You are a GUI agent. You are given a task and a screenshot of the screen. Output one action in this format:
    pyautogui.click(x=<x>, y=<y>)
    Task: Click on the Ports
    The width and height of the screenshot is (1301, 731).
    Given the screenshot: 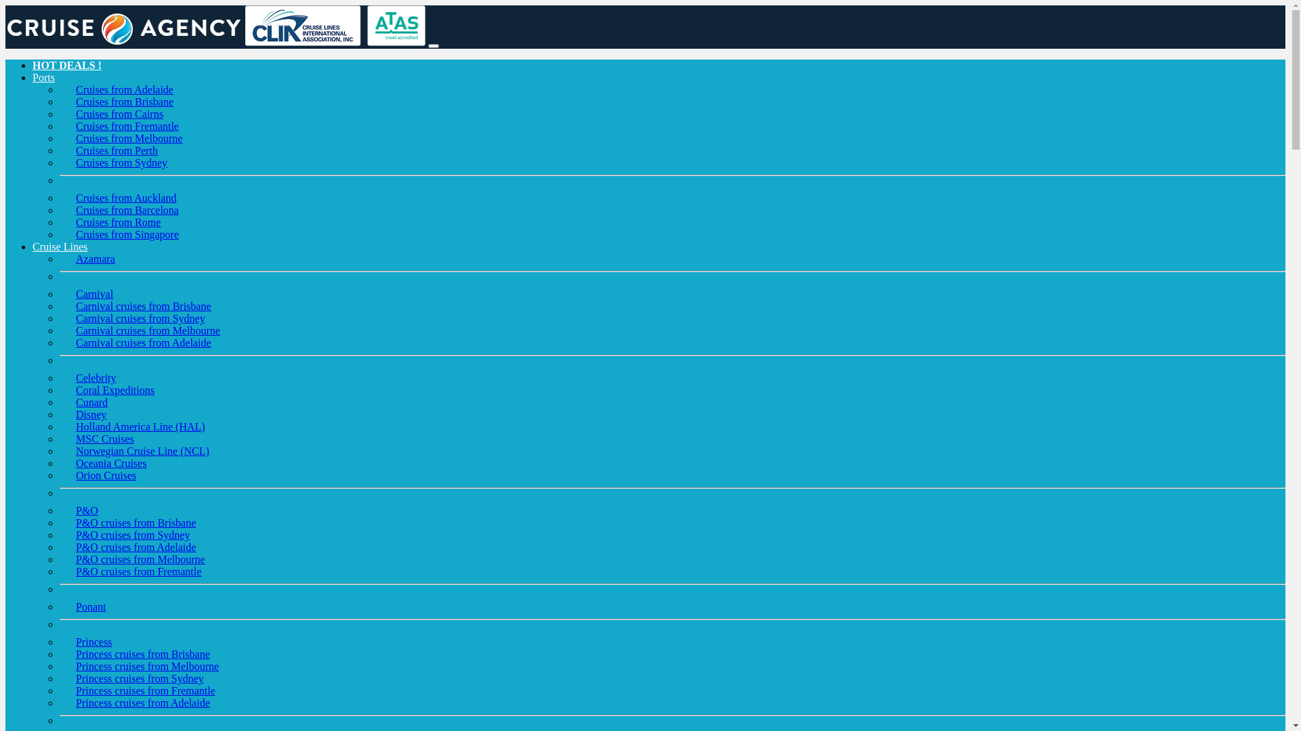 What is the action you would take?
    pyautogui.click(x=43, y=77)
    